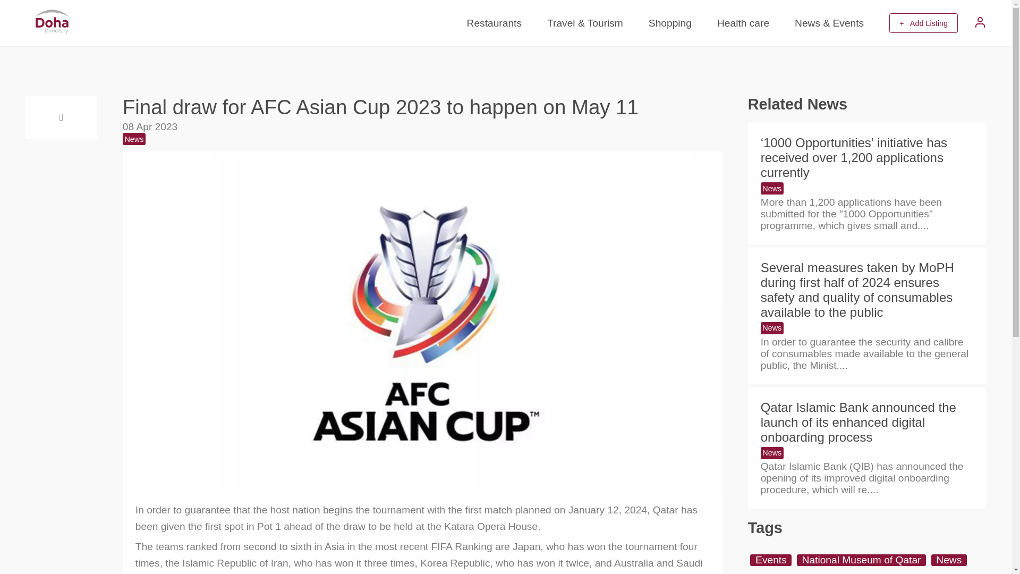 This screenshot has height=574, width=1020. What do you see at coordinates (743, 22) in the screenshot?
I see `Health care` at bounding box center [743, 22].